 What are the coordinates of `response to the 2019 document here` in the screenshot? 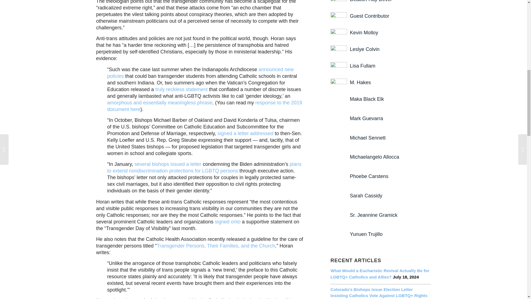 It's located at (205, 106).